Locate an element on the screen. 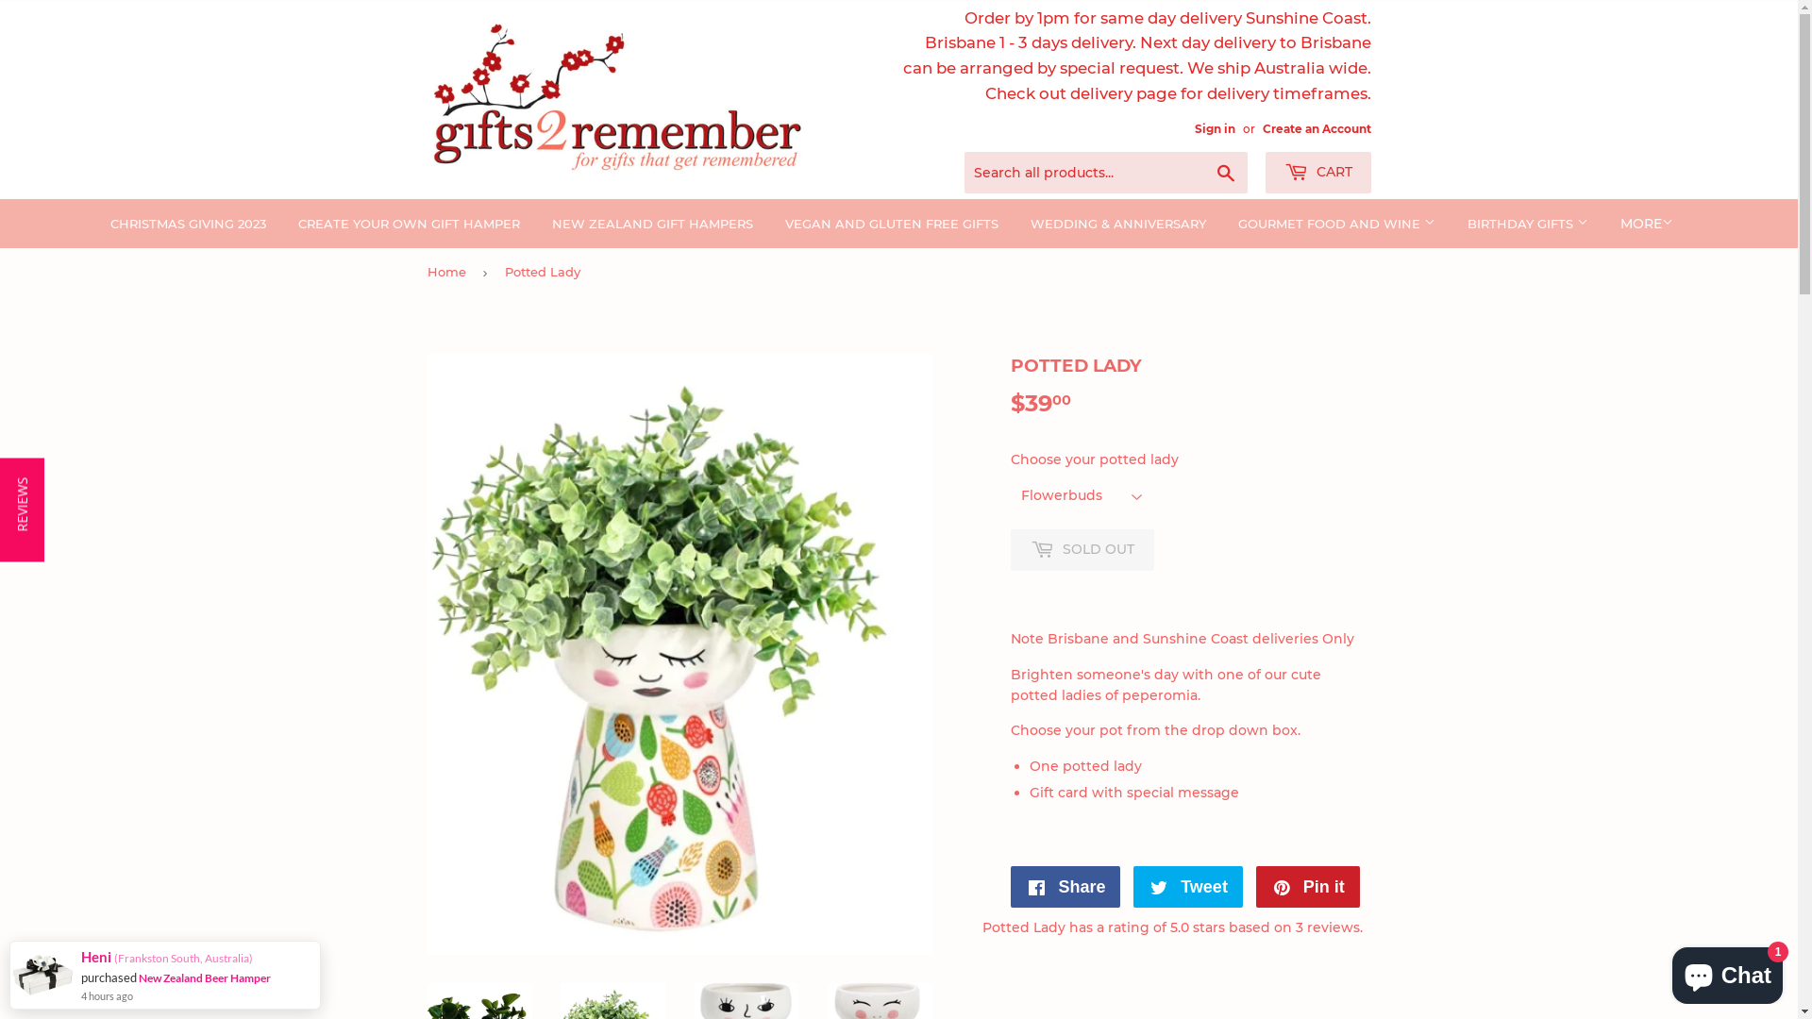 The height and width of the screenshot is (1019, 1812). Share
Share on Facebook is located at coordinates (1065, 887).